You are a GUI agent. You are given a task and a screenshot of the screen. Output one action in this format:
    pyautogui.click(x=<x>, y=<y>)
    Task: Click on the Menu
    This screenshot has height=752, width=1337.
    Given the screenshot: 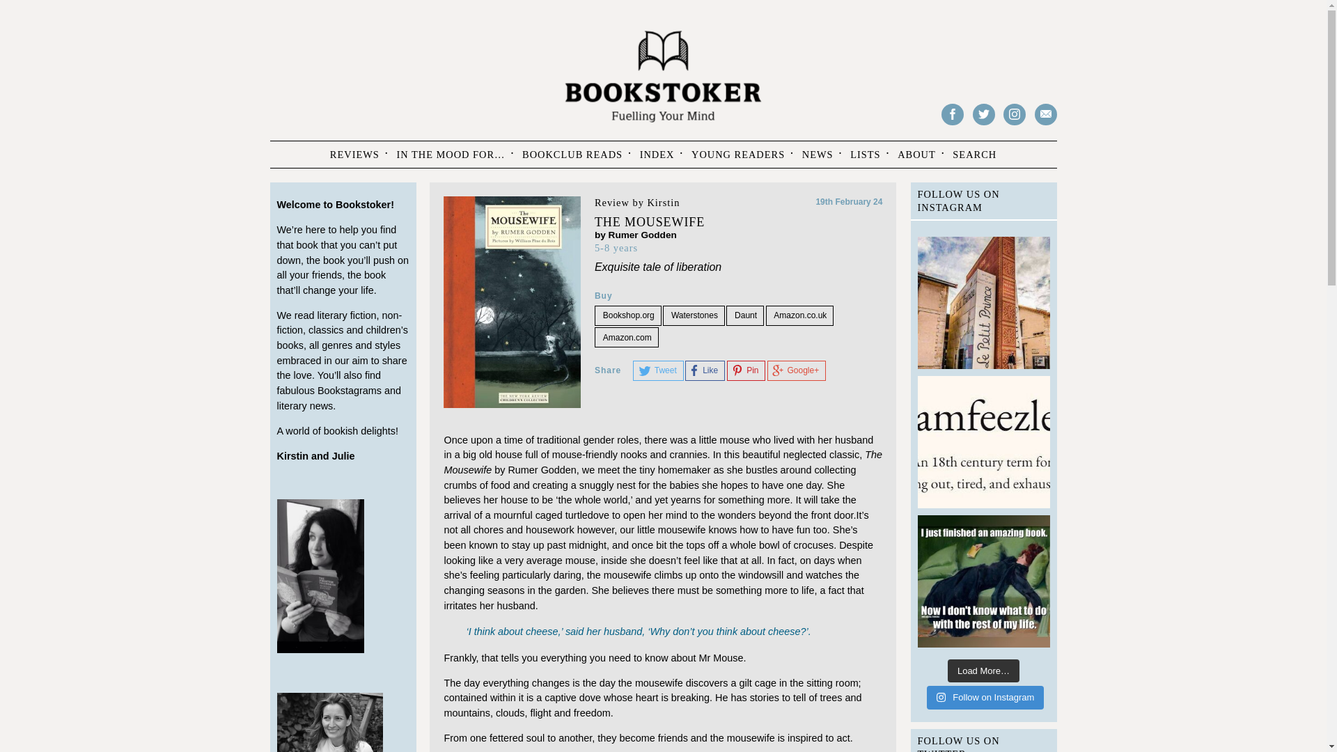 What is the action you would take?
    pyautogui.click(x=298, y=152)
    